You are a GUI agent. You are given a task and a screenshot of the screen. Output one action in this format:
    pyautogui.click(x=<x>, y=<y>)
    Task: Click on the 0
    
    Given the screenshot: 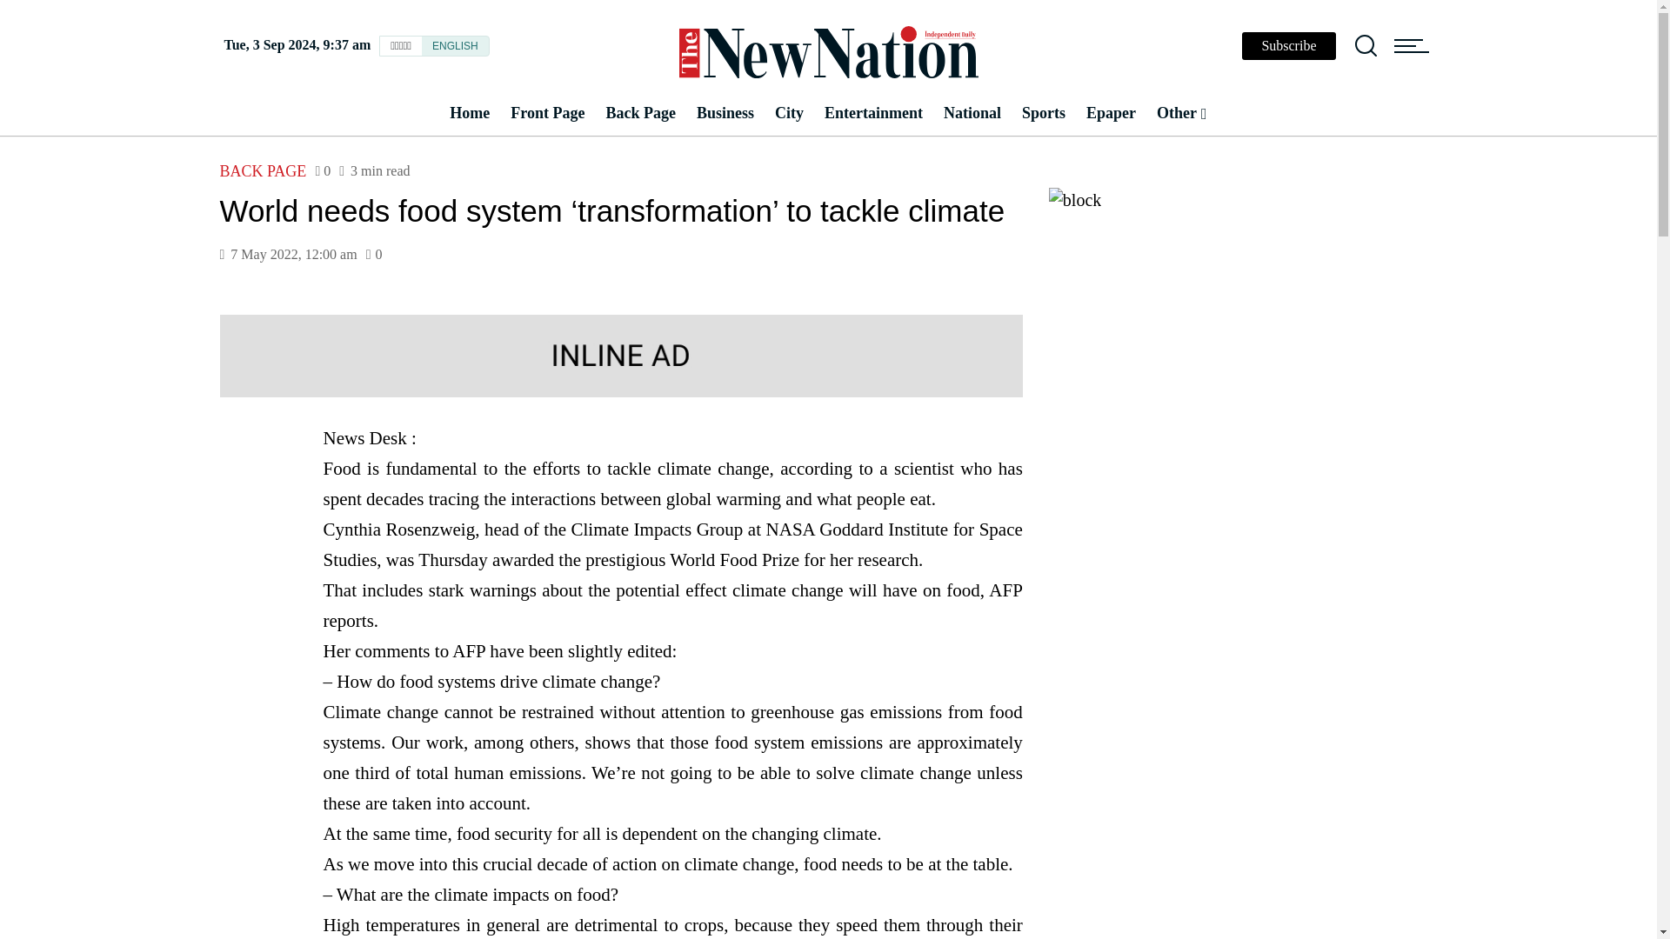 What is the action you would take?
    pyautogui.click(x=323, y=170)
    